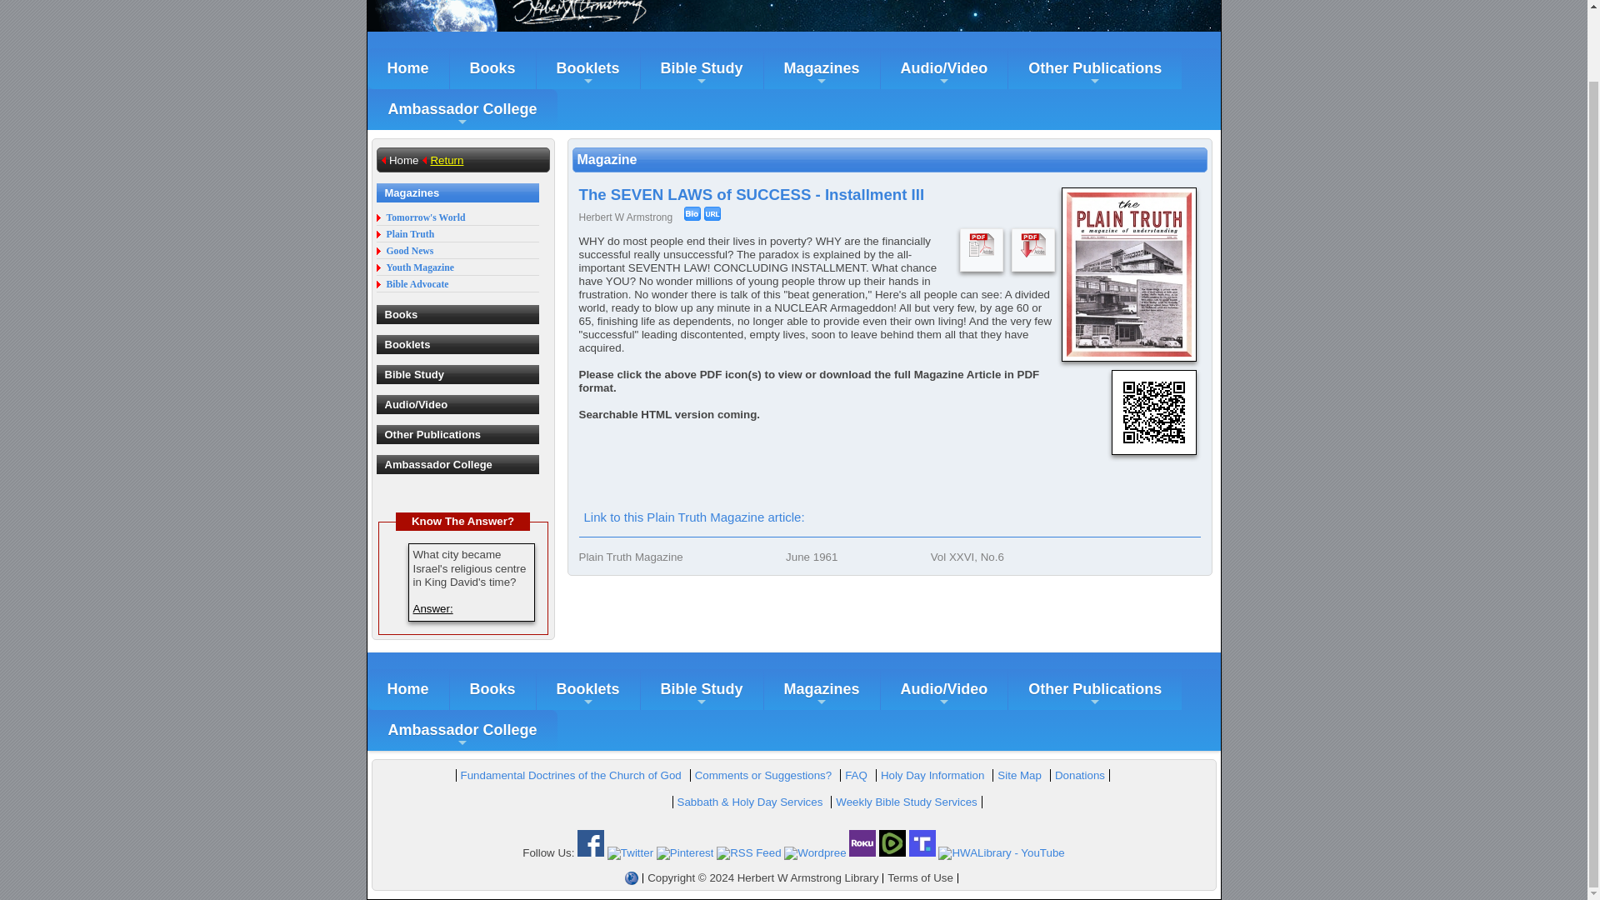 The width and height of the screenshot is (1600, 900). Describe the element at coordinates (407, 68) in the screenshot. I see `Home` at that location.